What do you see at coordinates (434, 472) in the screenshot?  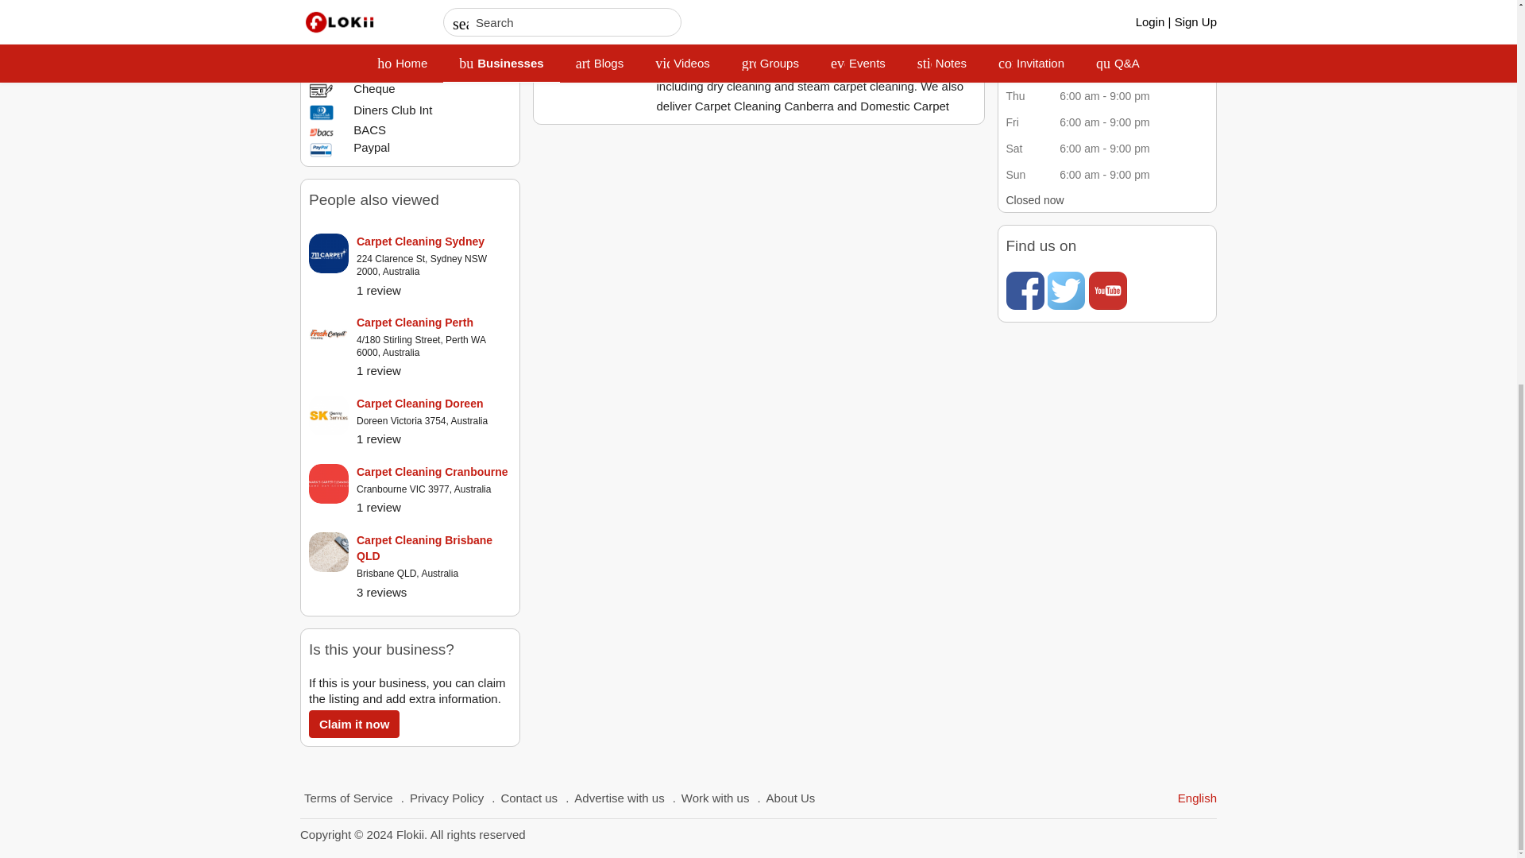 I see `Carpet Cleaning Cranbourne` at bounding box center [434, 472].